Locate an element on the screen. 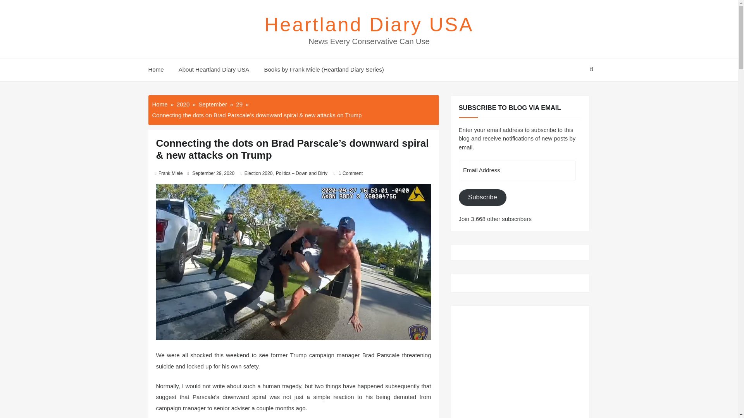 The width and height of the screenshot is (744, 418). Home is located at coordinates (160, 104).